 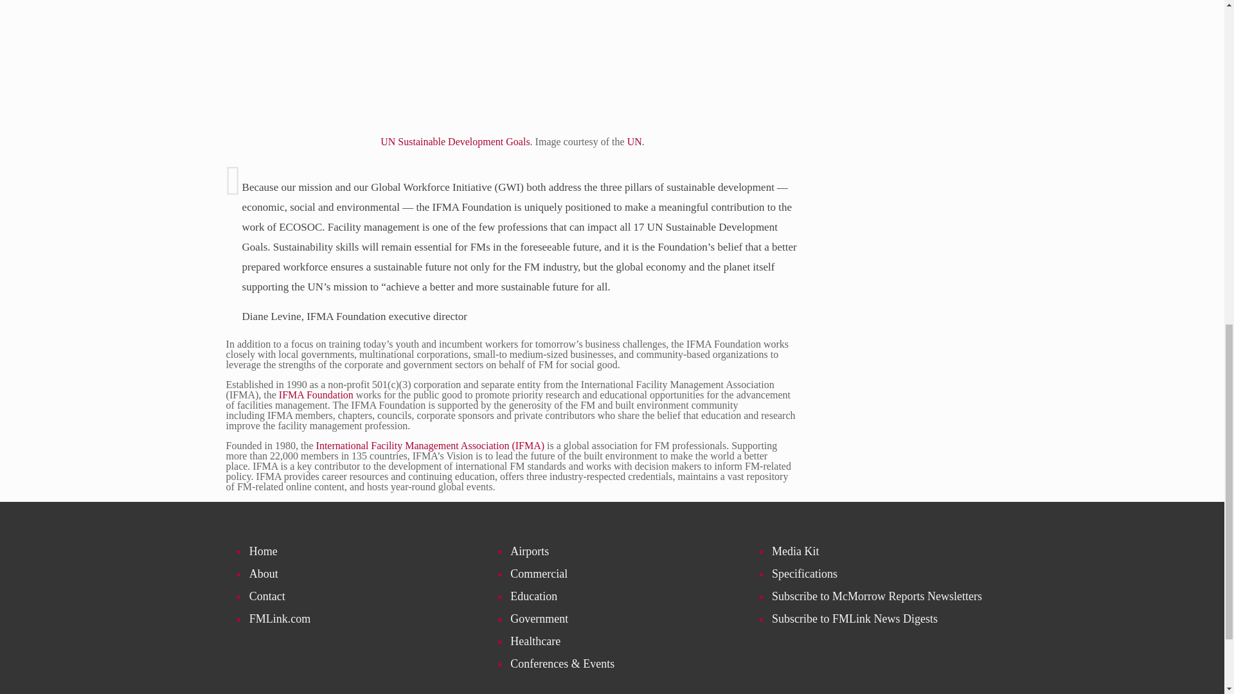 I want to click on UN Sustainable Development Goals, so click(x=454, y=141).